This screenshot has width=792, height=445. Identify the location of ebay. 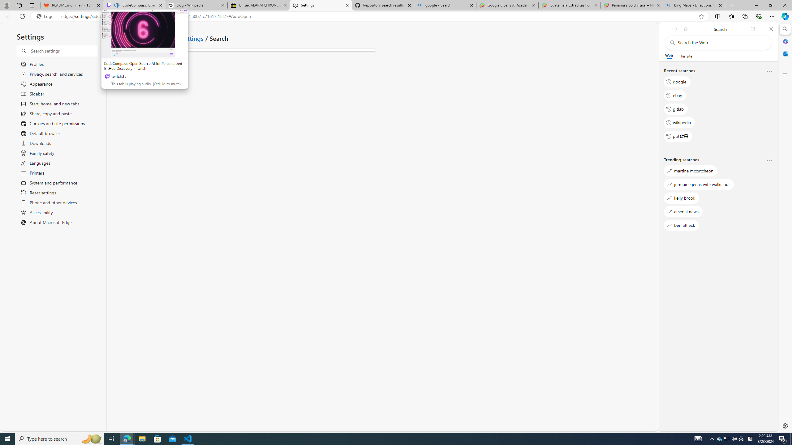
(674, 95).